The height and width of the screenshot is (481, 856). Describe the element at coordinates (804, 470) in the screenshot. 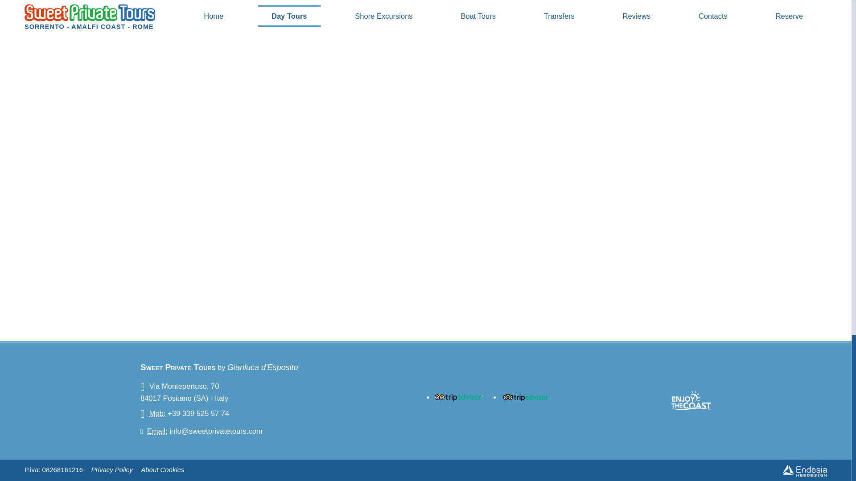

I see `Webagency Napoli e Sorrento - Endesia` at that location.